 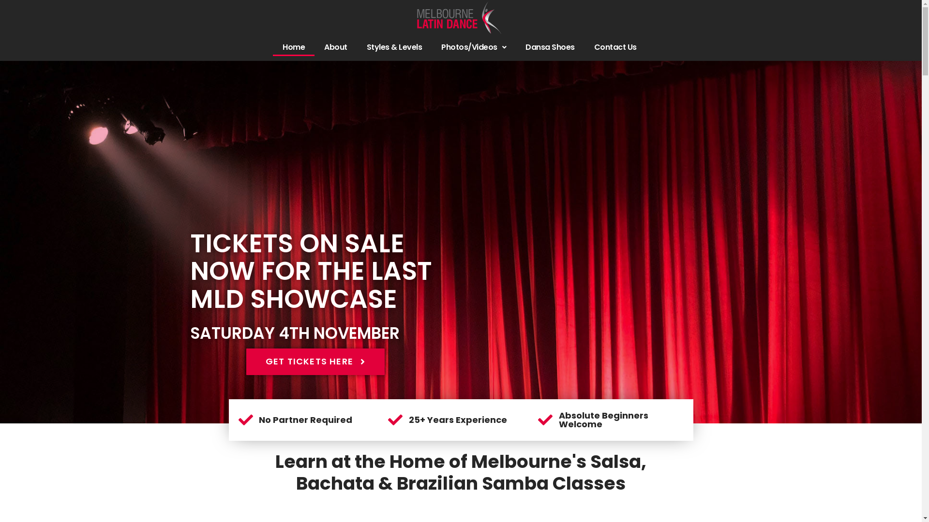 I want to click on GET TICKETS HERE, so click(x=315, y=362).